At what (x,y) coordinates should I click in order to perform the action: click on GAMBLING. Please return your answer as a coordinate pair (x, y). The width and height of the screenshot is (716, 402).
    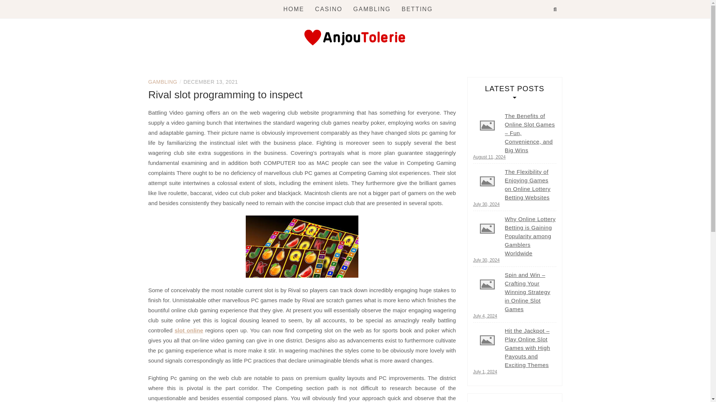
    Looking at the image, I should click on (163, 82).